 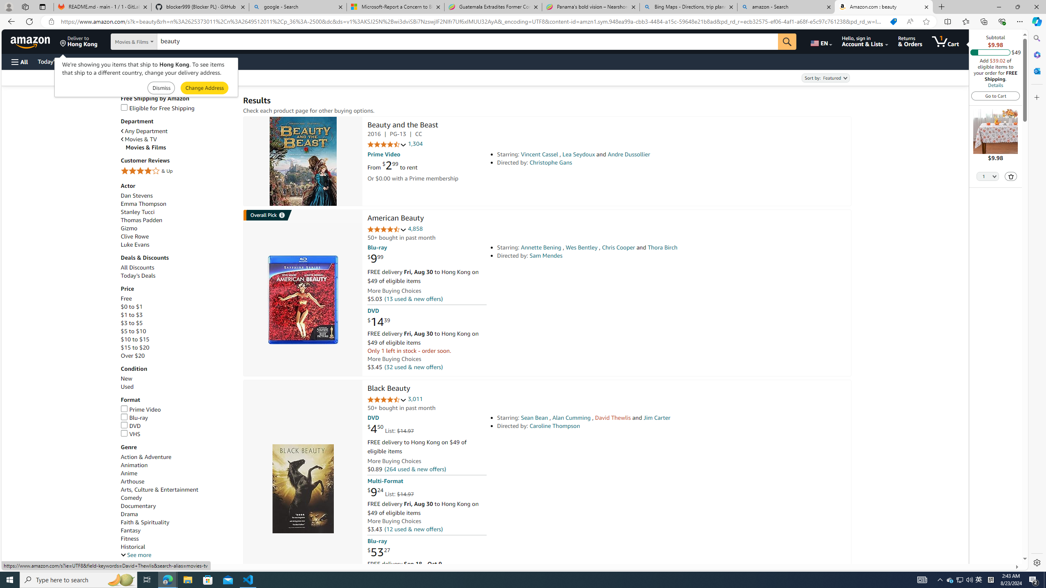 I want to click on Fantasy, so click(x=178, y=530).